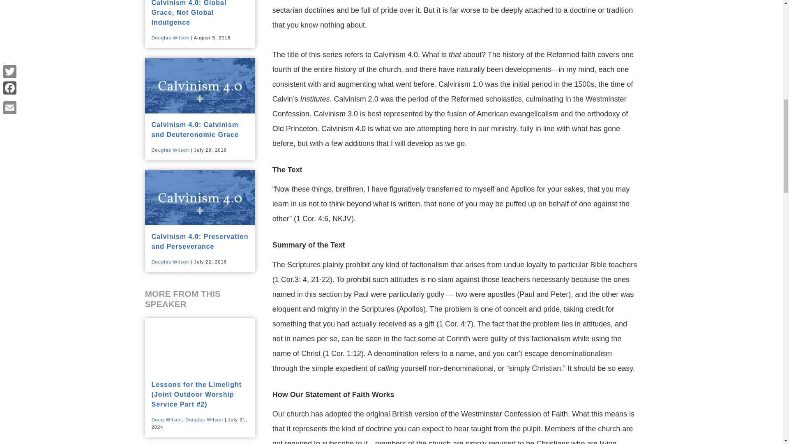 The width and height of the screenshot is (789, 444). Describe the element at coordinates (170, 150) in the screenshot. I see `Douglas Wilson` at that location.